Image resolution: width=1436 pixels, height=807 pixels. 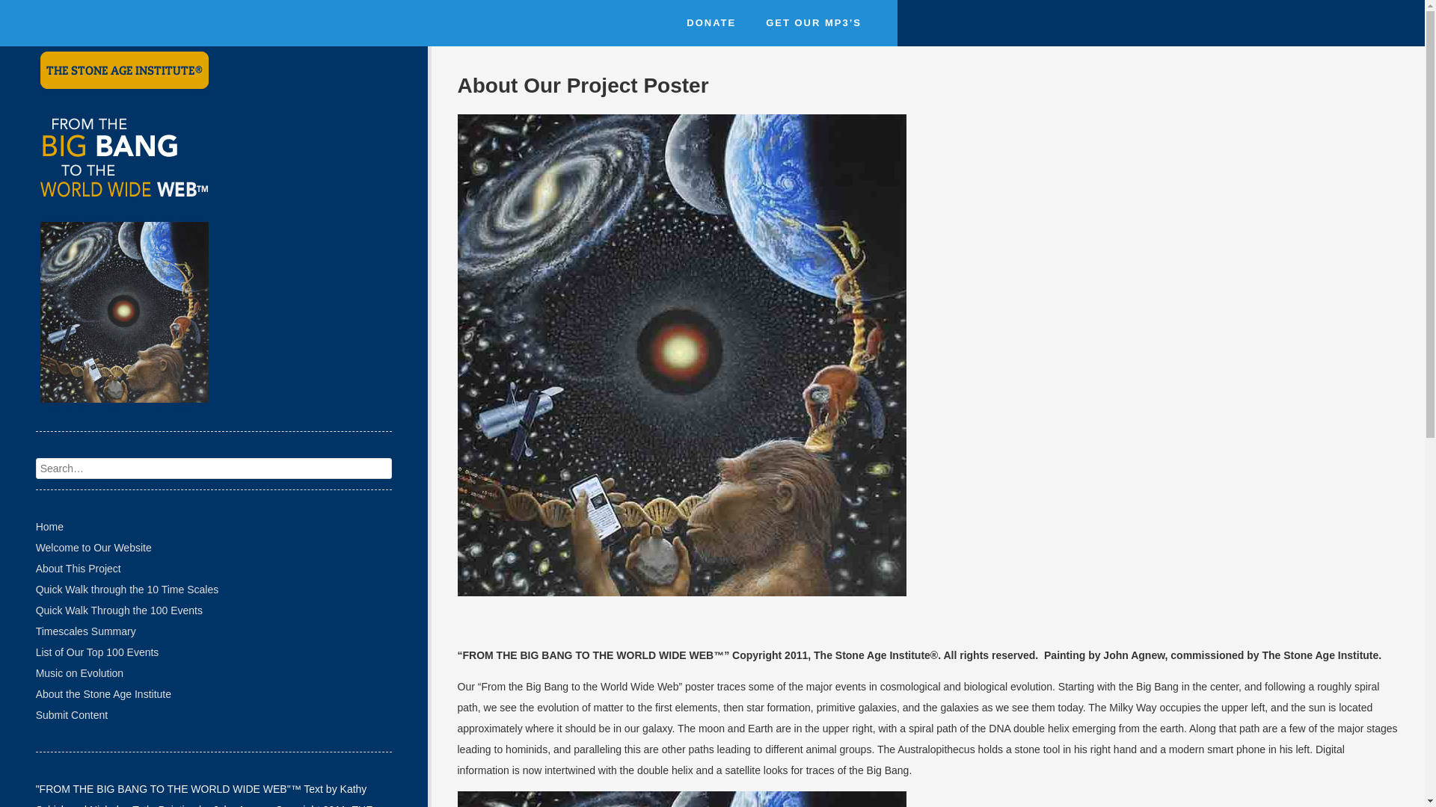 What do you see at coordinates (49, 526) in the screenshot?
I see `Home` at bounding box center [49, 526].